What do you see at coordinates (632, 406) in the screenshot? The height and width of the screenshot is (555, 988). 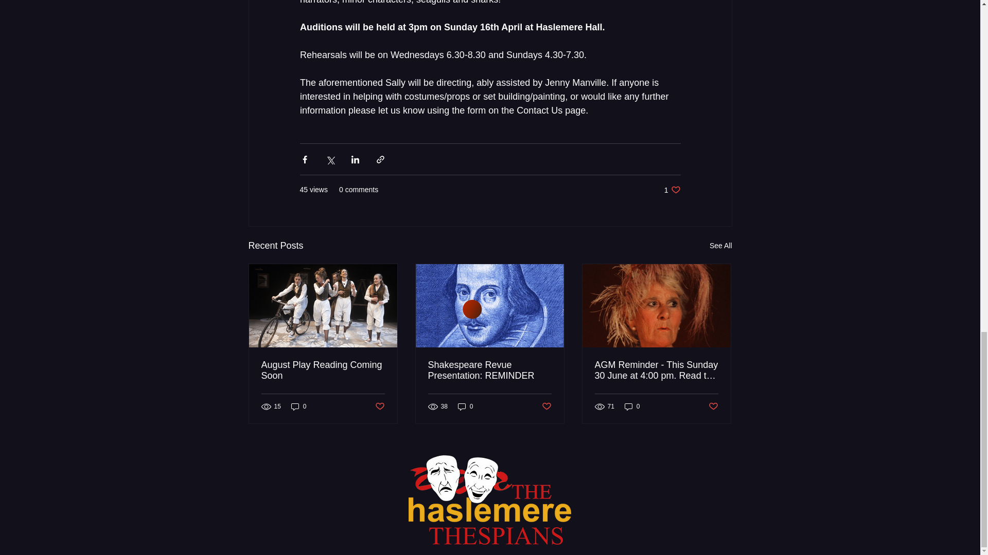 I see `0` at bounding box center [632, 406].